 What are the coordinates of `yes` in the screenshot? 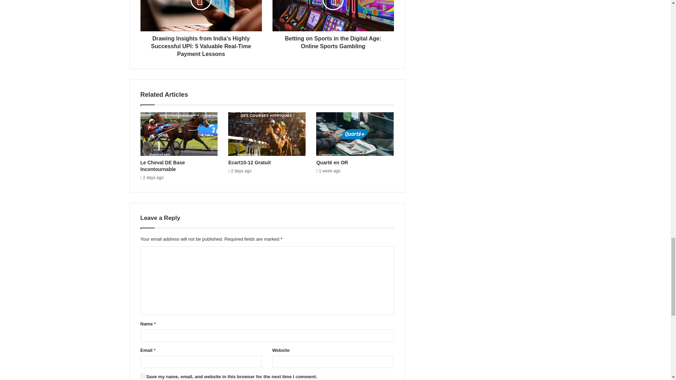 It's located at (142, 376).